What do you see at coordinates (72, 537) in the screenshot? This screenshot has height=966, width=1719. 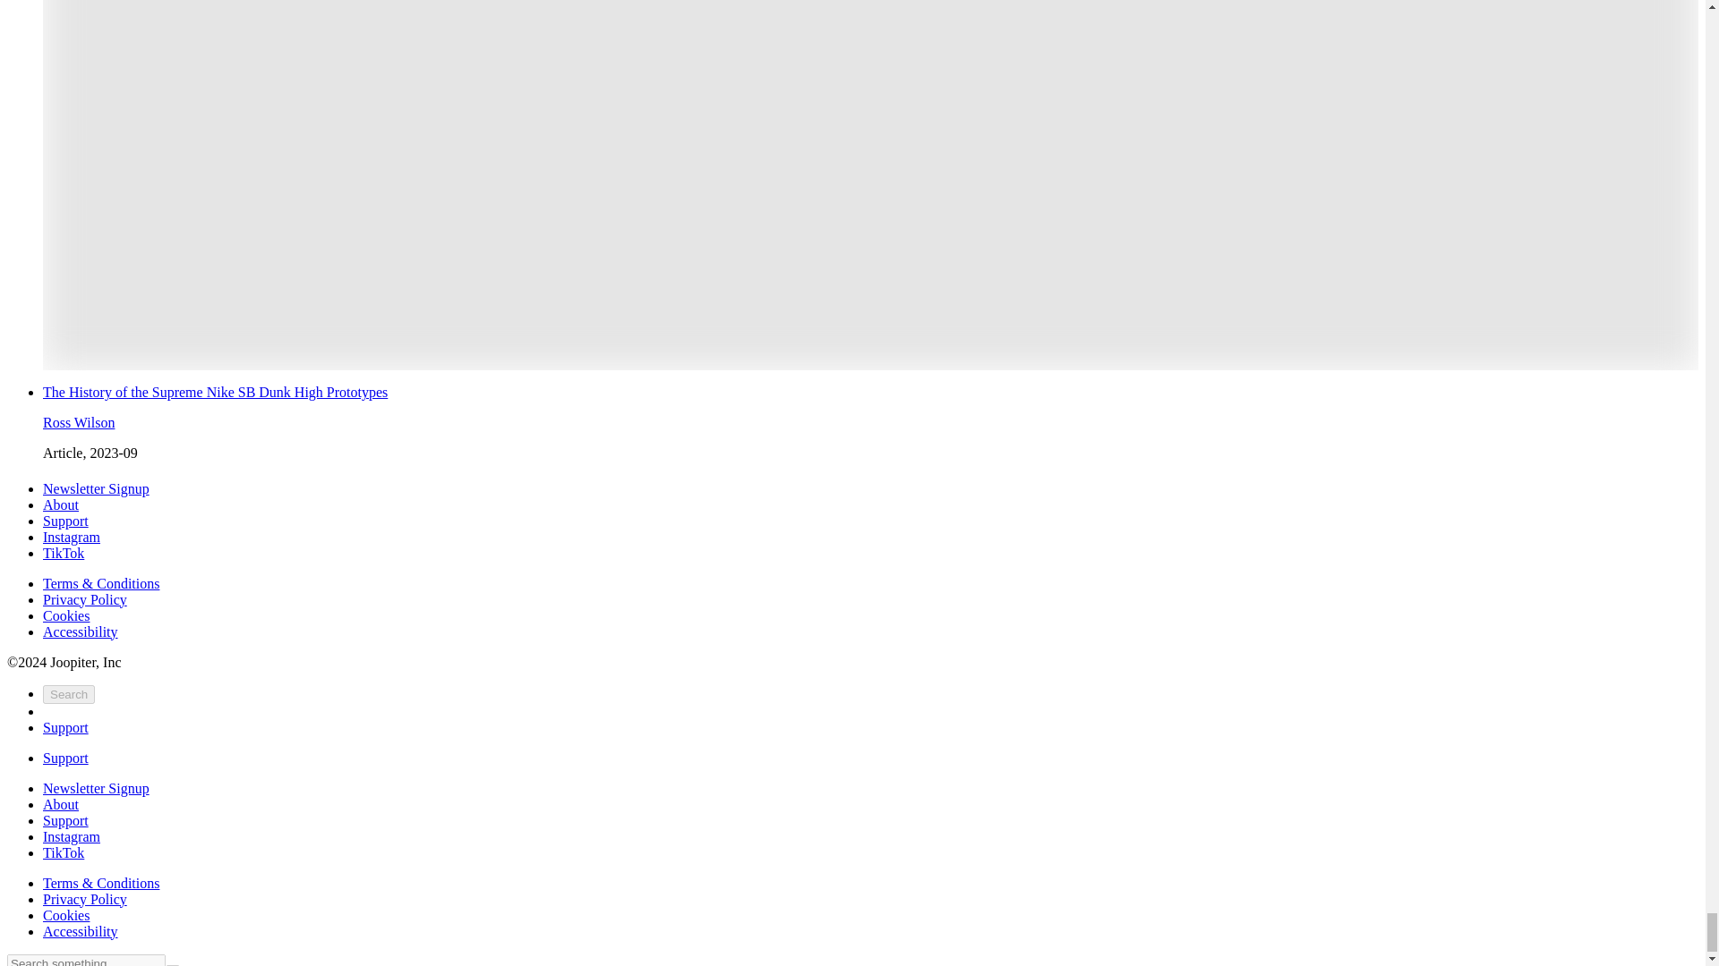 I see `Instagram` at bounding box center [72, 537].